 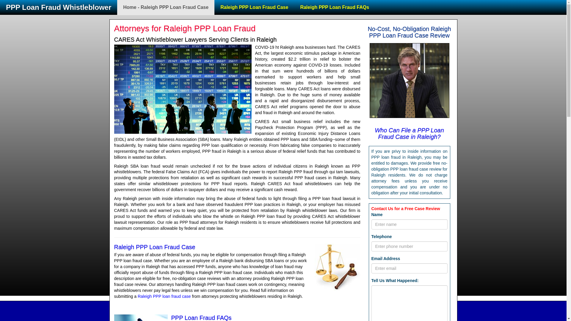 What do you see at coordinates (202, 318) in the screenshot?
I see `Raleigh CARES Act PPP Fraud FAQ` at bounding box center [202, 318].